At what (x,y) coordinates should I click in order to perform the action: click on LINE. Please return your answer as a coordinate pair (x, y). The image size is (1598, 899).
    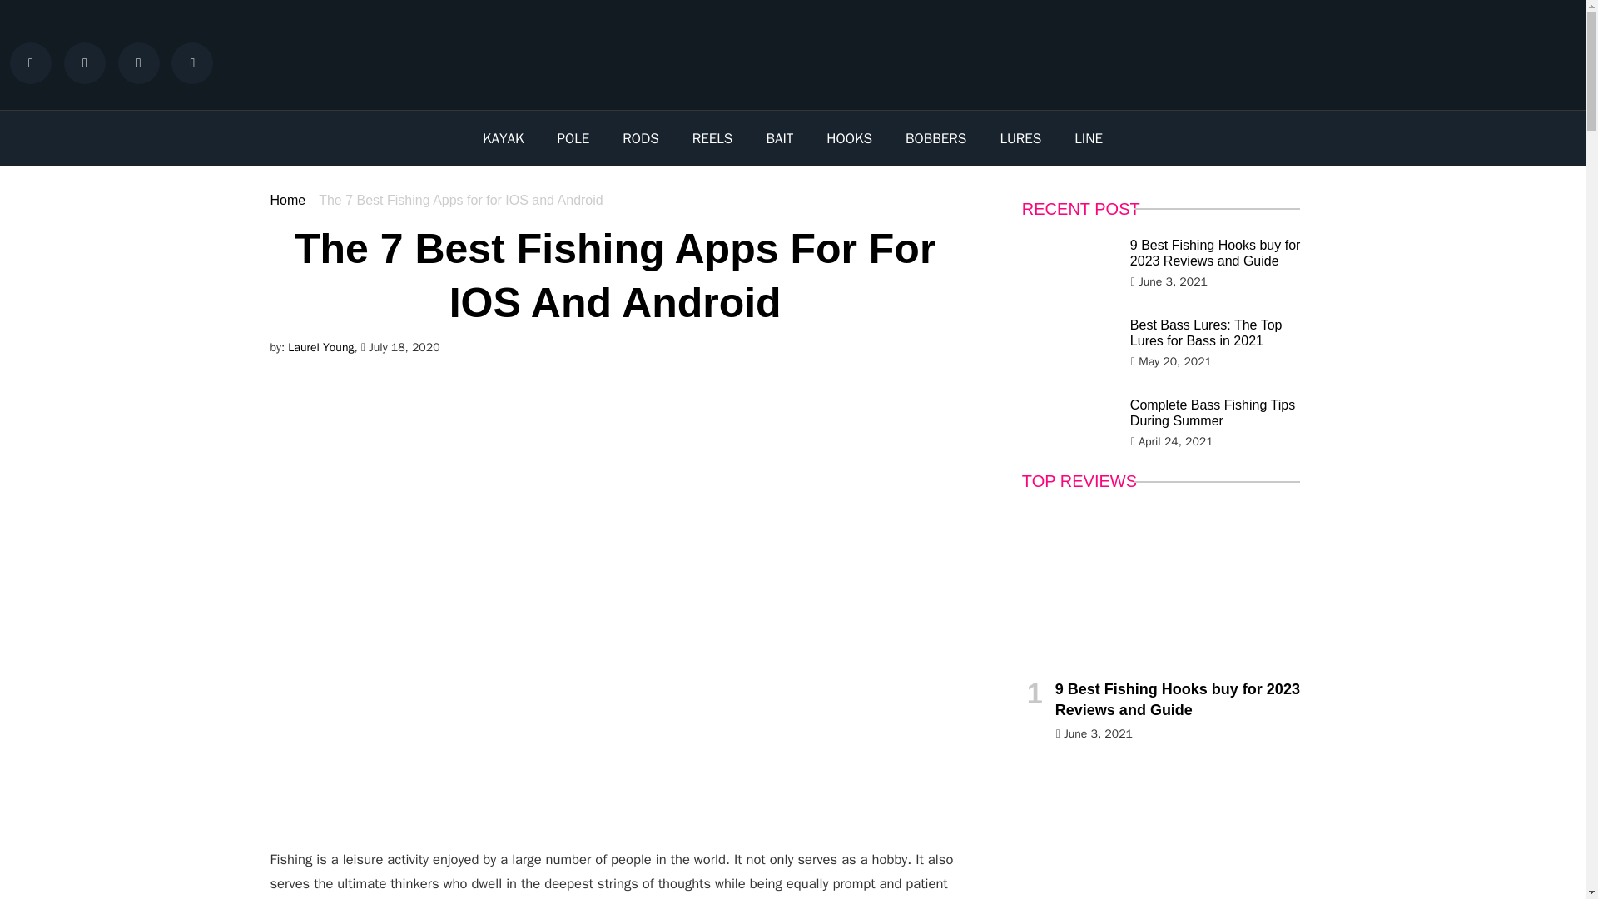
    Looking at the image, I should click on (1089, 138).